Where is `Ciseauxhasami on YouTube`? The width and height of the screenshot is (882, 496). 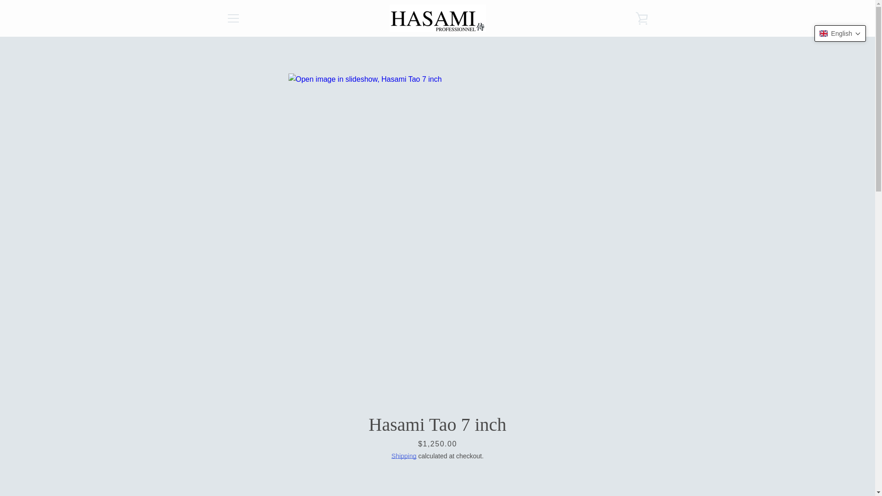 Ciseauxhasami on YouTube is located at coordinates (242, 465).